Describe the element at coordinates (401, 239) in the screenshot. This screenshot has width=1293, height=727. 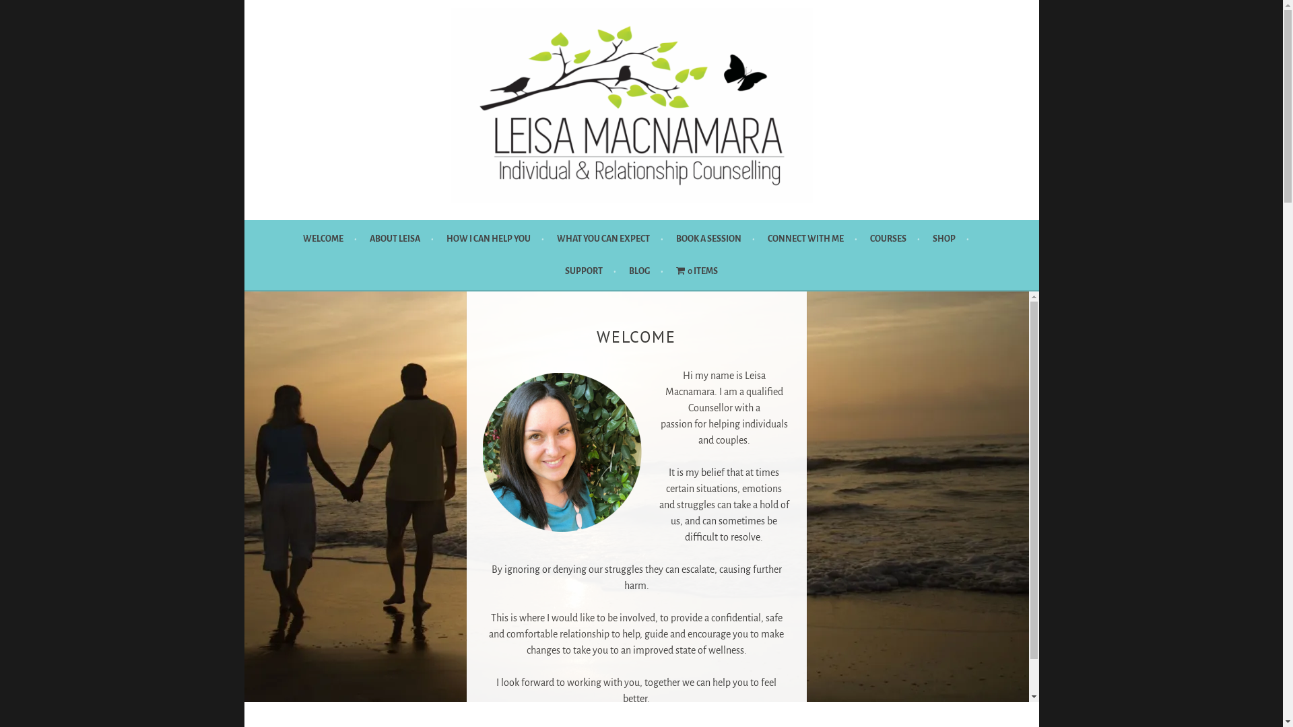
I see `ABOUT LEISA` at that location.